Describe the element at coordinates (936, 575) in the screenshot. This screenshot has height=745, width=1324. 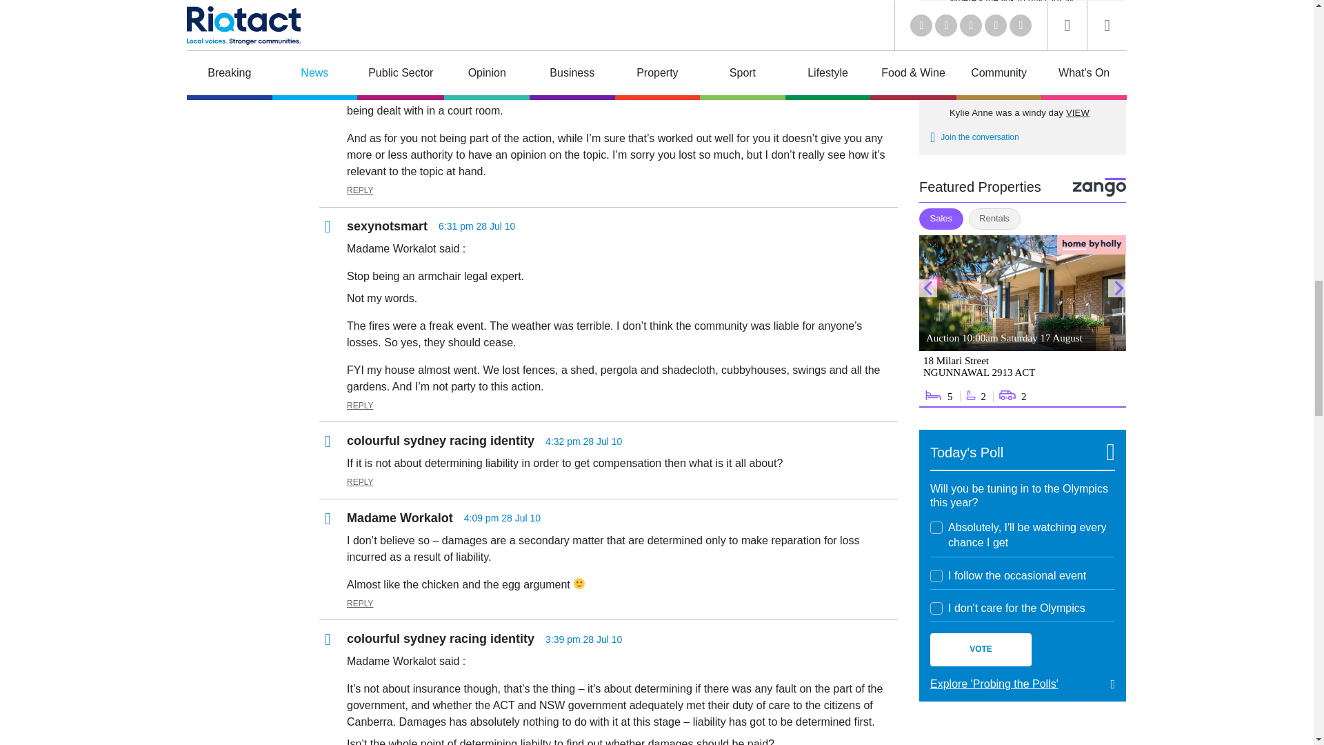
I see `2044` at that location.